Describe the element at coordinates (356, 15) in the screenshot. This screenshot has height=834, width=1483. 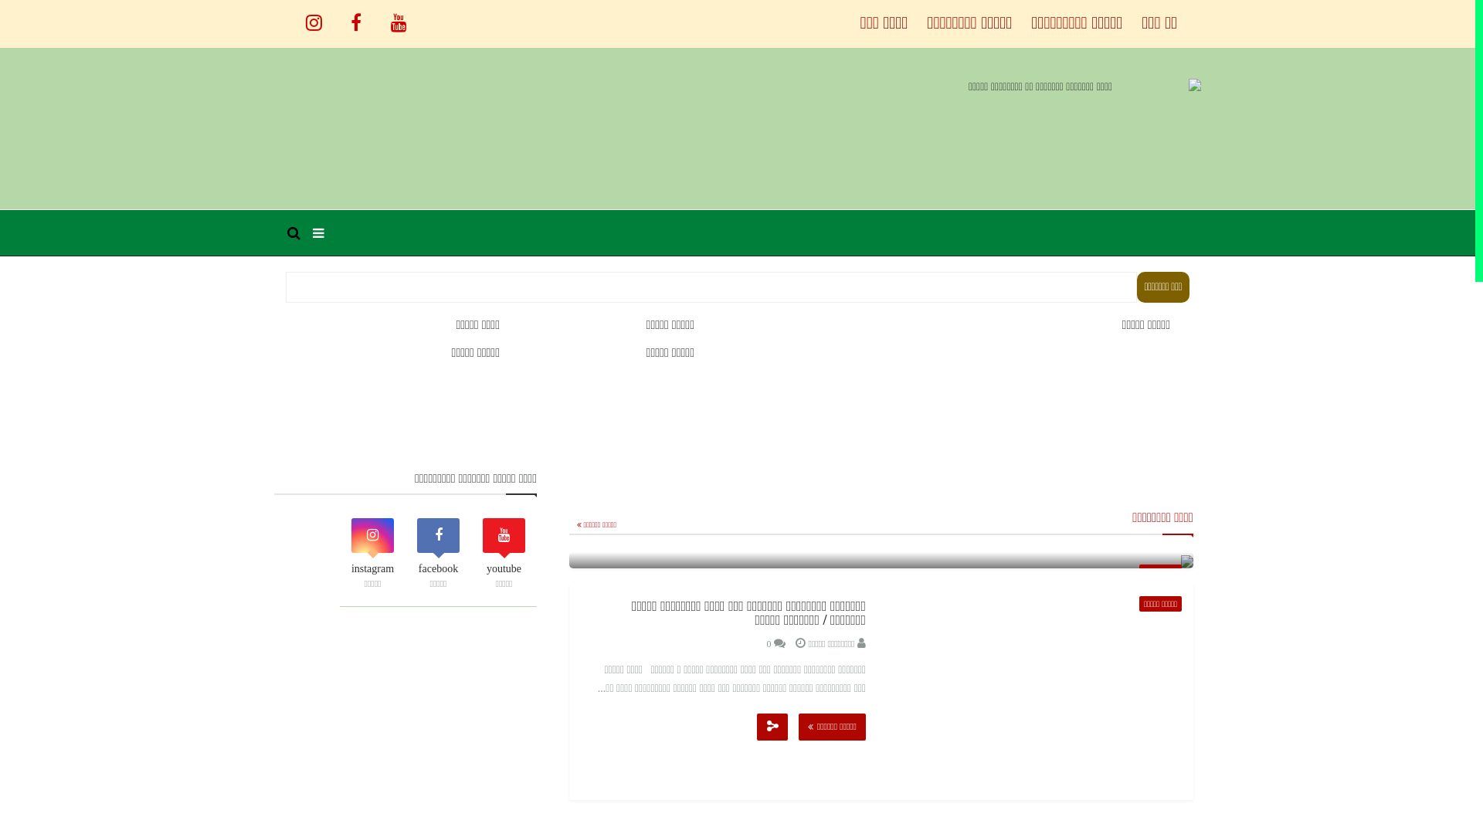
I see `facebook` at that location.